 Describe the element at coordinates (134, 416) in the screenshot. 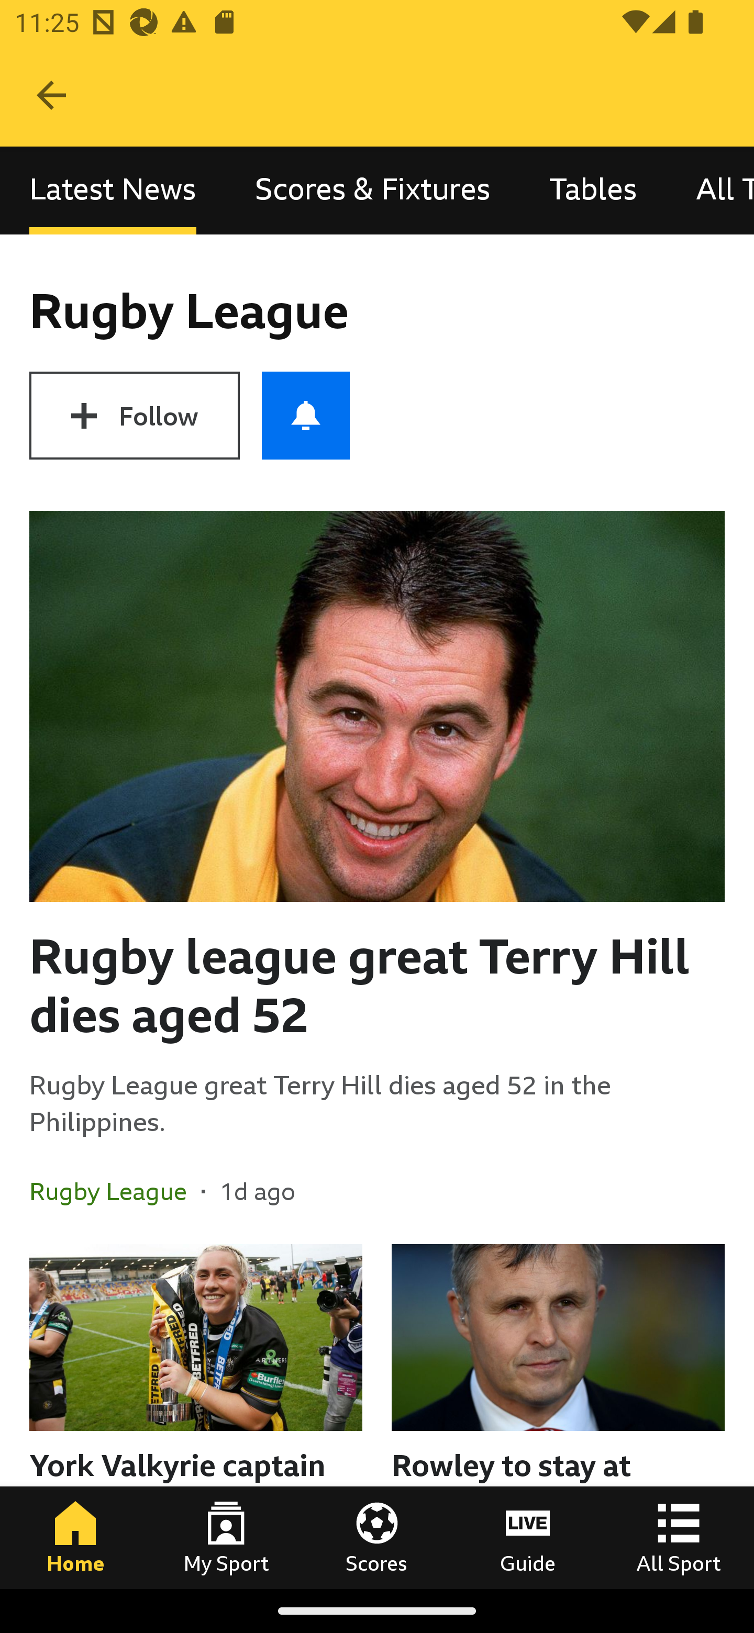

I see `Follow Rugby League Follow` at that location.